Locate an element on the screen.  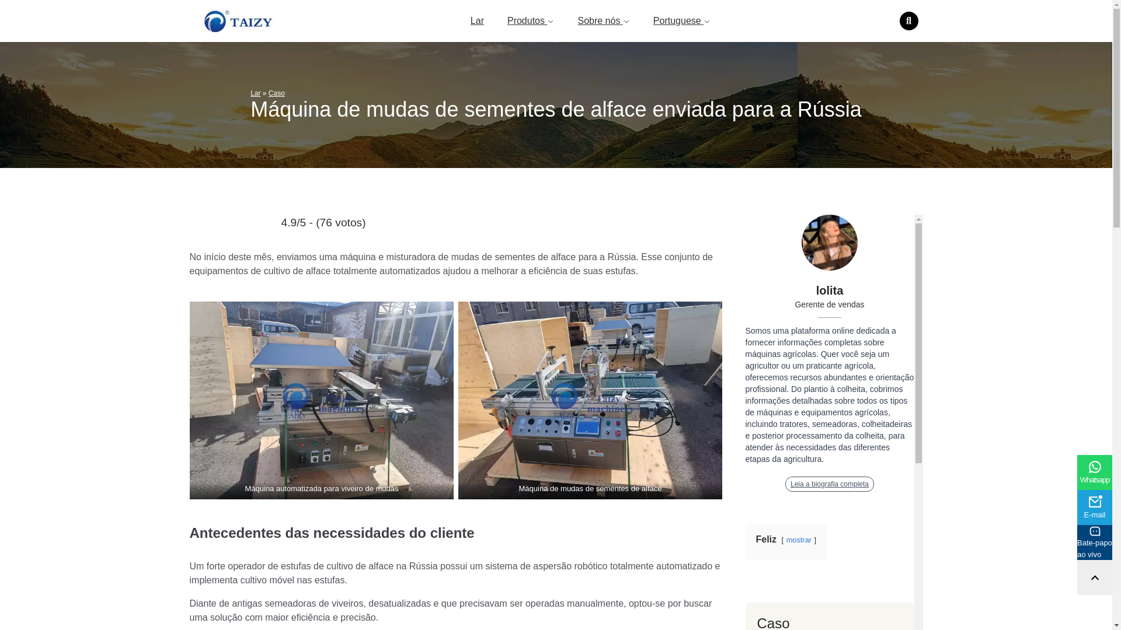
Caso is located at coordinates (277, 93).